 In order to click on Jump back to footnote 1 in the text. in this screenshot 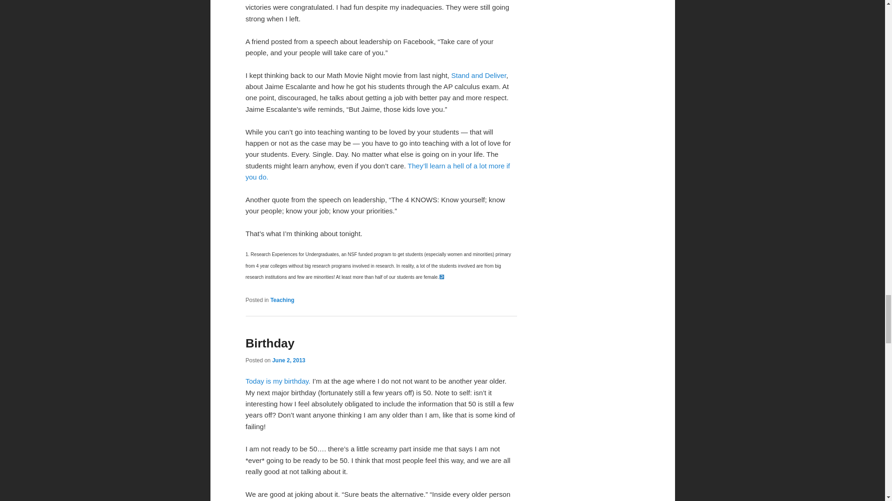, I will do `click(441, 276)`.